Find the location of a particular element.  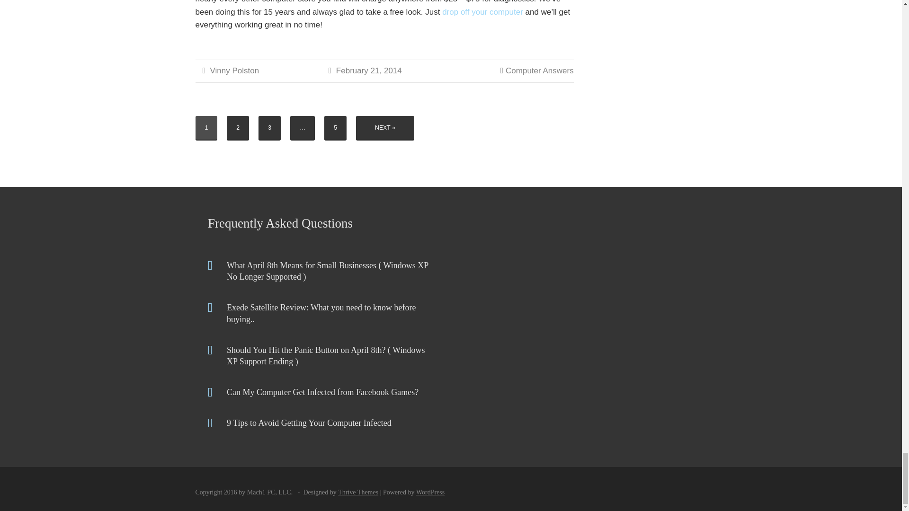

5 is located at coordinates (335, 128).